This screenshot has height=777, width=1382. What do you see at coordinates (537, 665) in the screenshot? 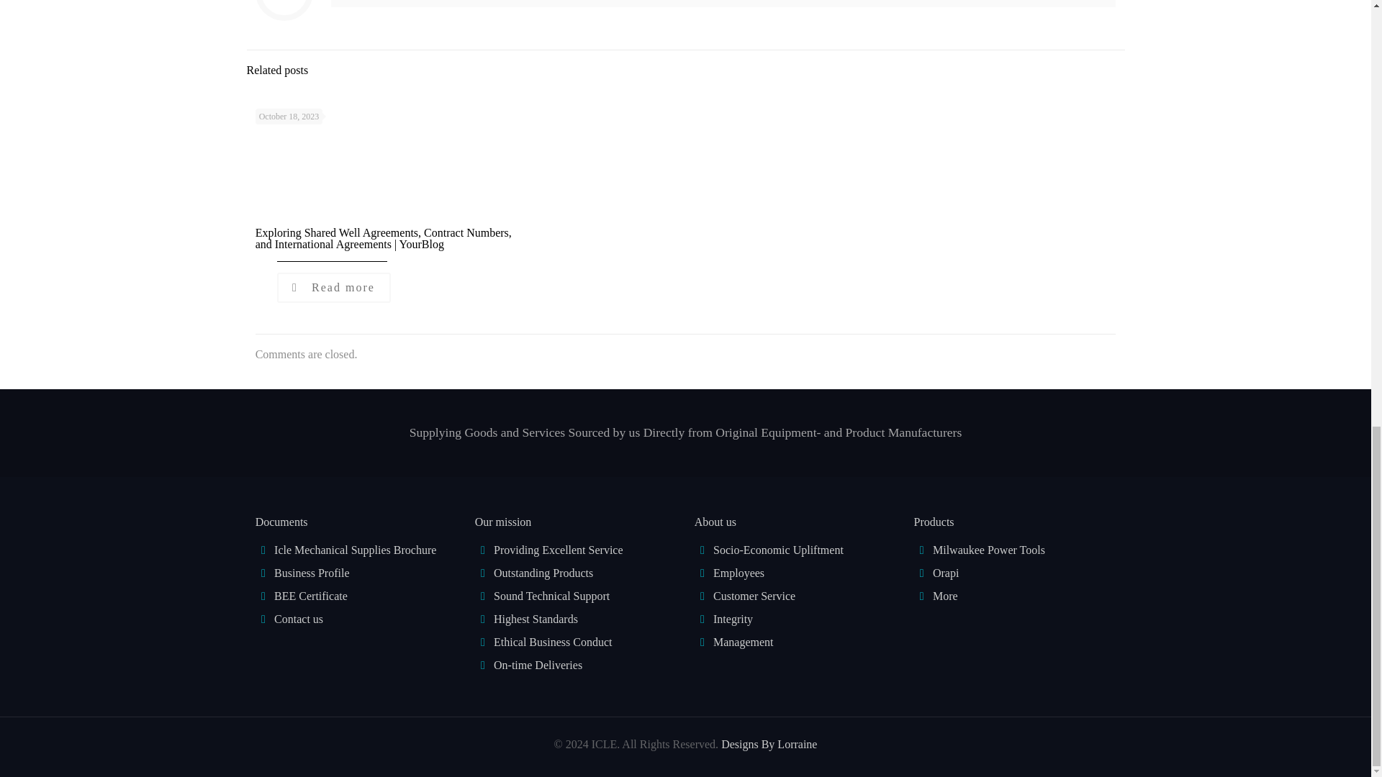
I see `On-time Deliveries` at bounding box center [537, 665].